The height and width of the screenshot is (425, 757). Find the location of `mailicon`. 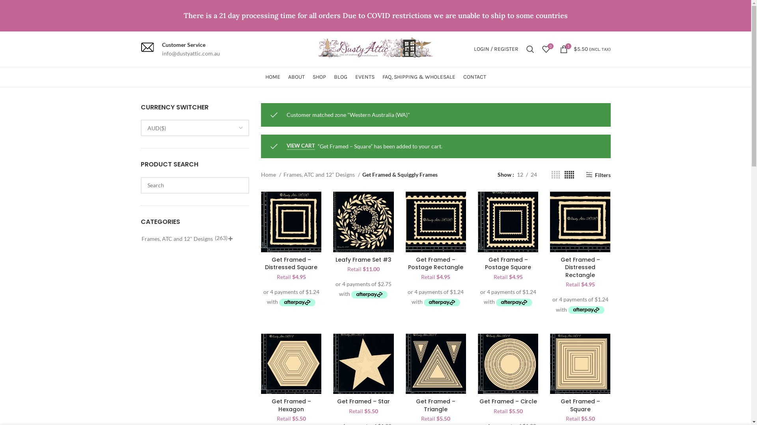

mailicon is located at coordinates (147, 47).